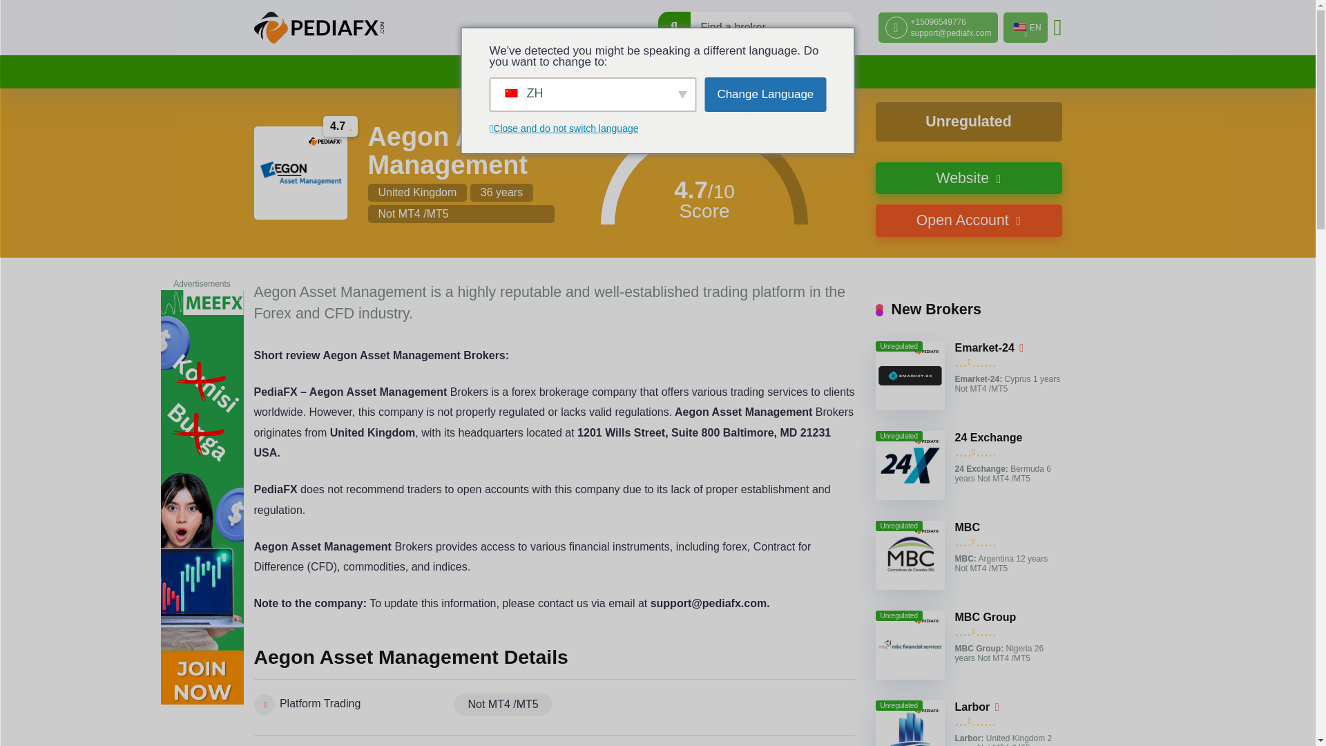 The width and height of the screenshot is (1326, 746). Describe the element at coordinates (1020, 27) in the screenshot. I see `English` at that location.